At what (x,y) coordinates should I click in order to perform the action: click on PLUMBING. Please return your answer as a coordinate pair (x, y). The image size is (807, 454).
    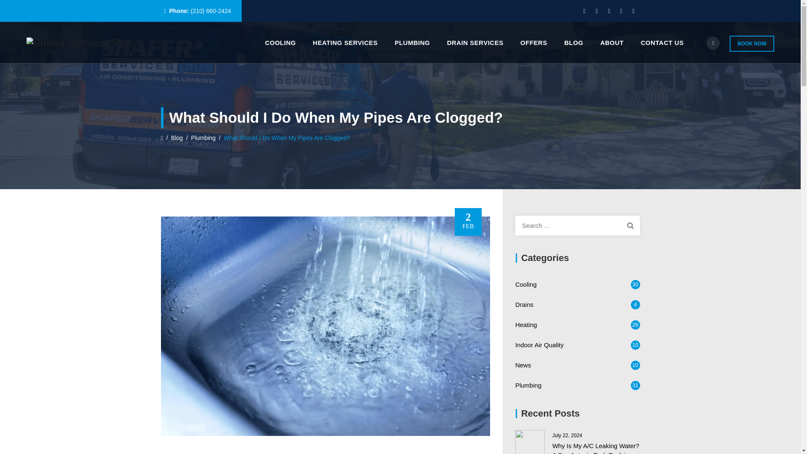
    Looking at the image, I should click on (412, 42).